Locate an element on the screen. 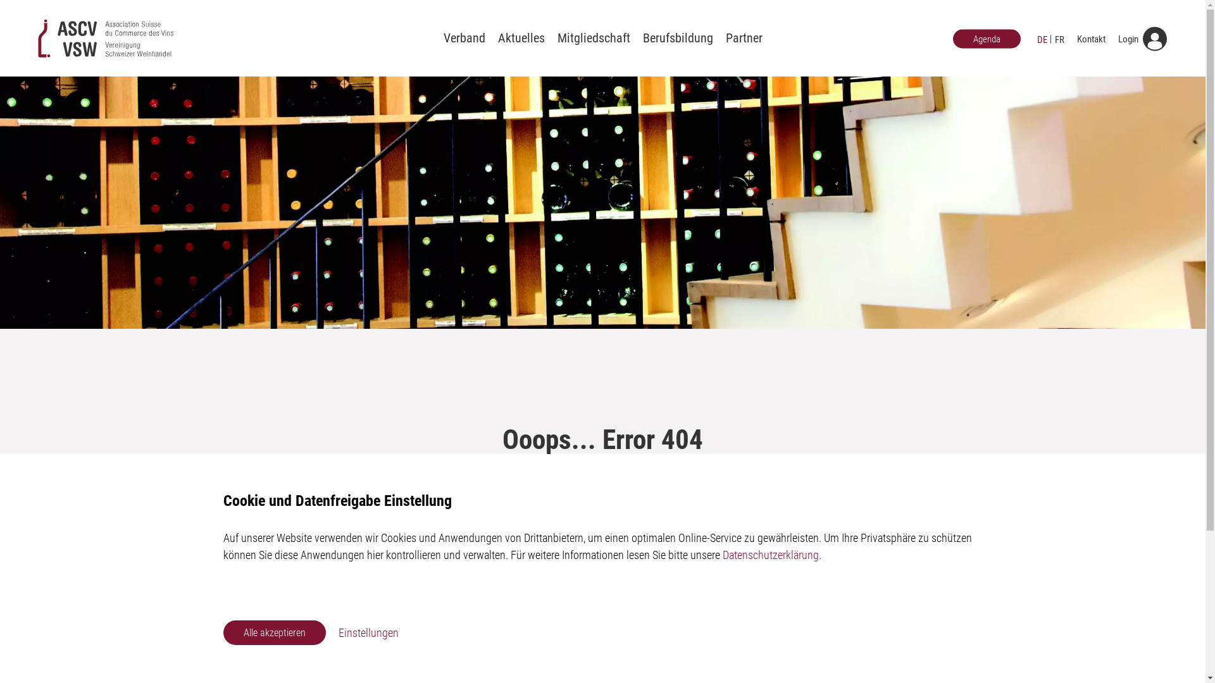 This screenshot has width=1215, height=683. Einstellungen is located at coordinates (368, 632).